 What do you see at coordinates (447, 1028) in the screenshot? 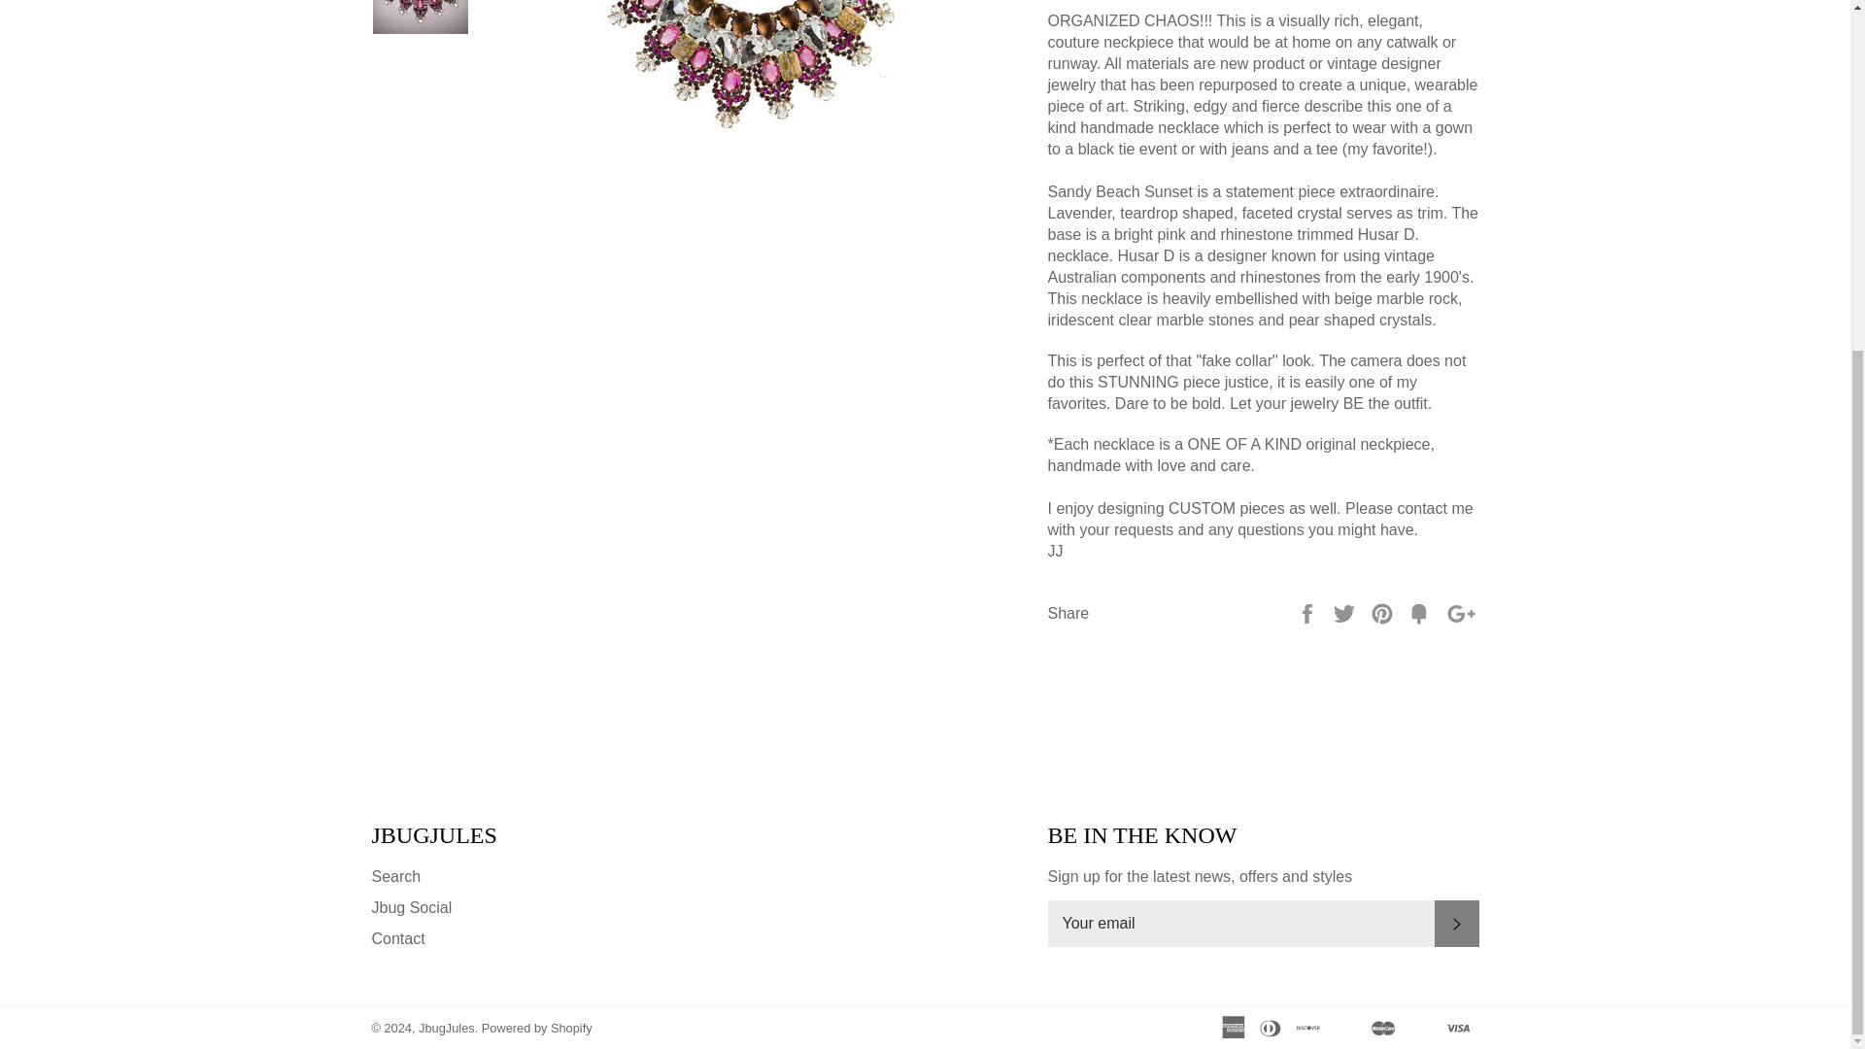
I see `JbugJules` at bounding box center [447, 1028].